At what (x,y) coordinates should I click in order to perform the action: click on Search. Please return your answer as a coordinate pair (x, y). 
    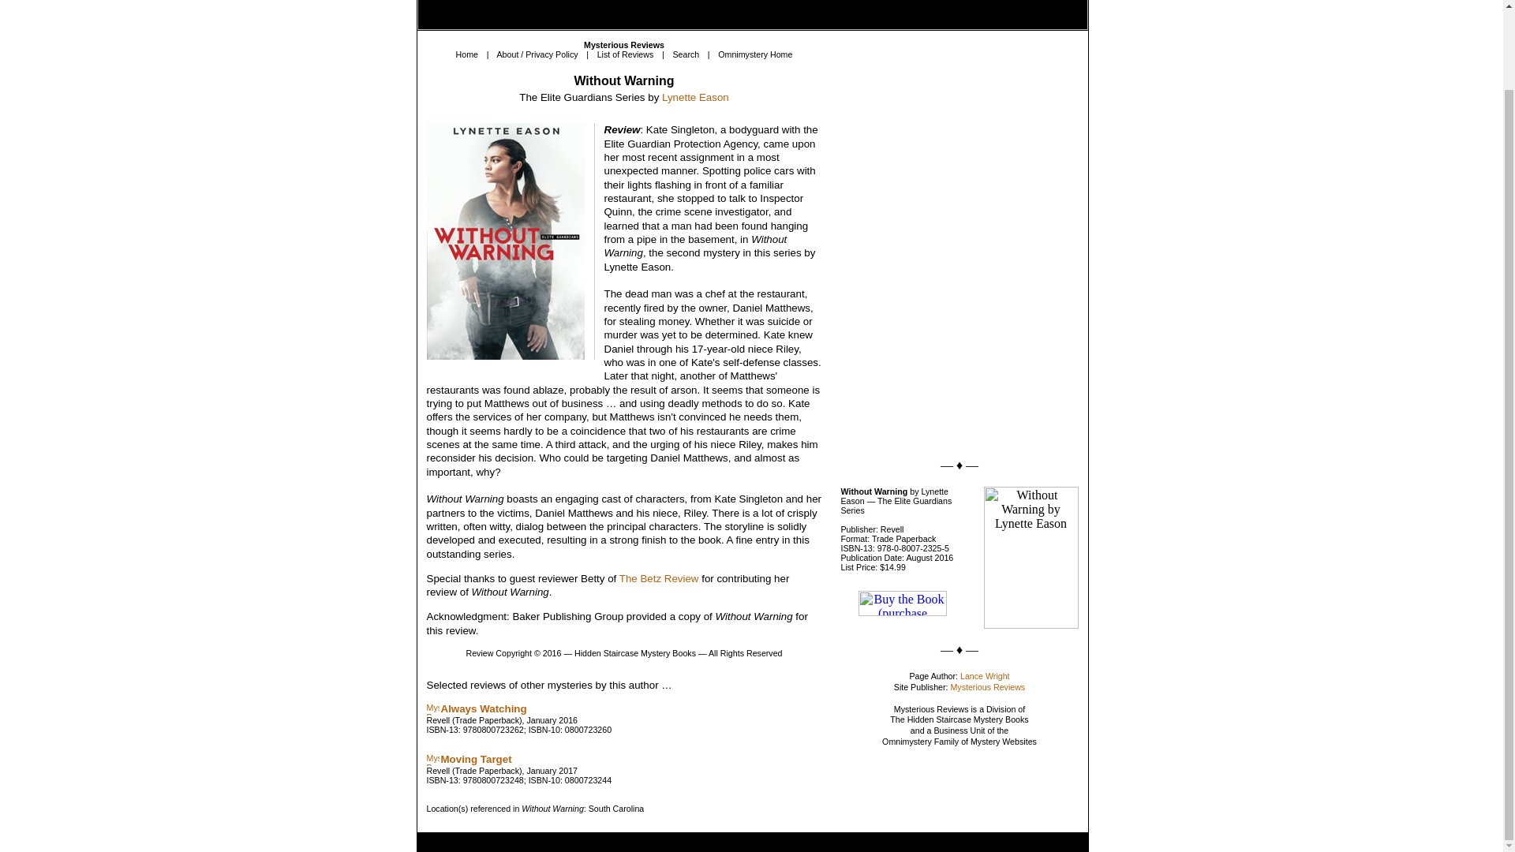
    Looking at the image, I should click on (685, 54).